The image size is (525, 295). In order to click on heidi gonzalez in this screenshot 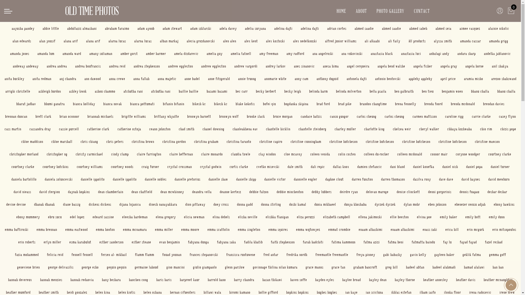, I will do `click(77, 292)`.